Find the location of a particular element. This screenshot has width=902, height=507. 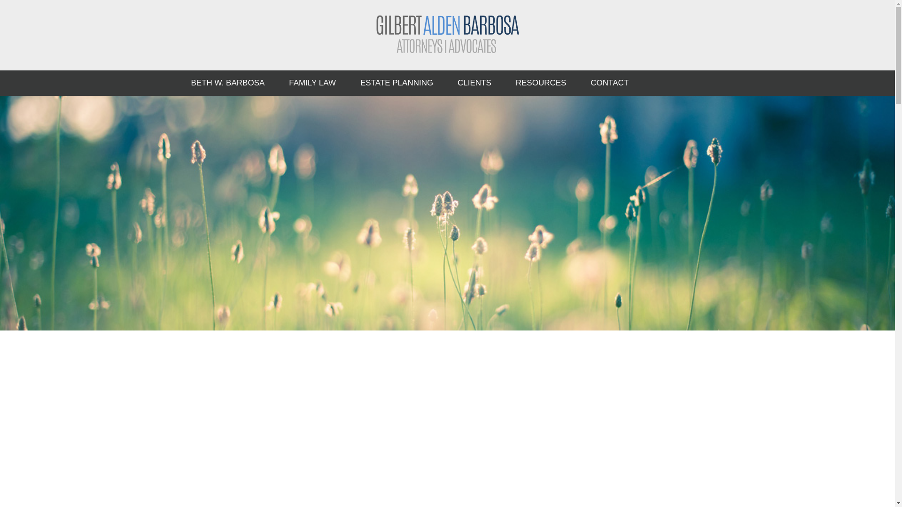

ESTATE PLANNING is located at coordinates (397, 83).